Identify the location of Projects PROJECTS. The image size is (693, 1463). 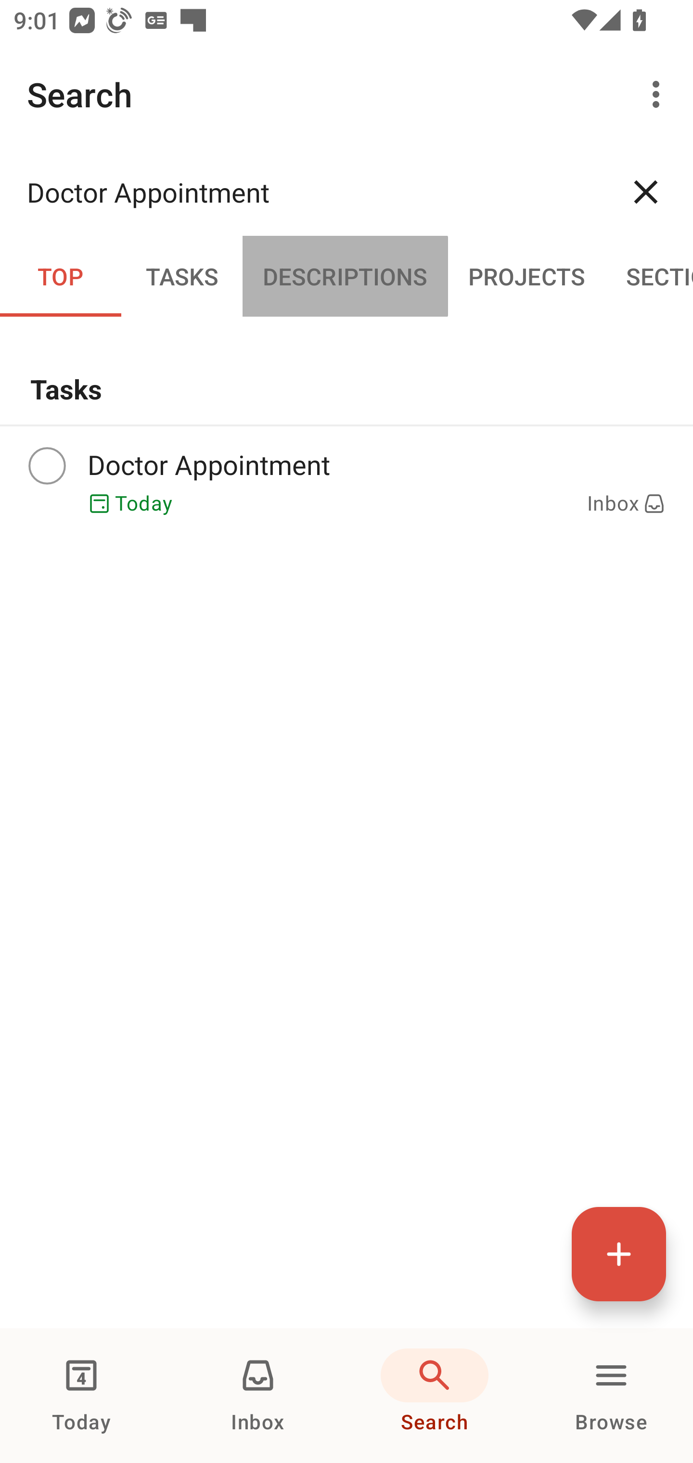
(526, 275).